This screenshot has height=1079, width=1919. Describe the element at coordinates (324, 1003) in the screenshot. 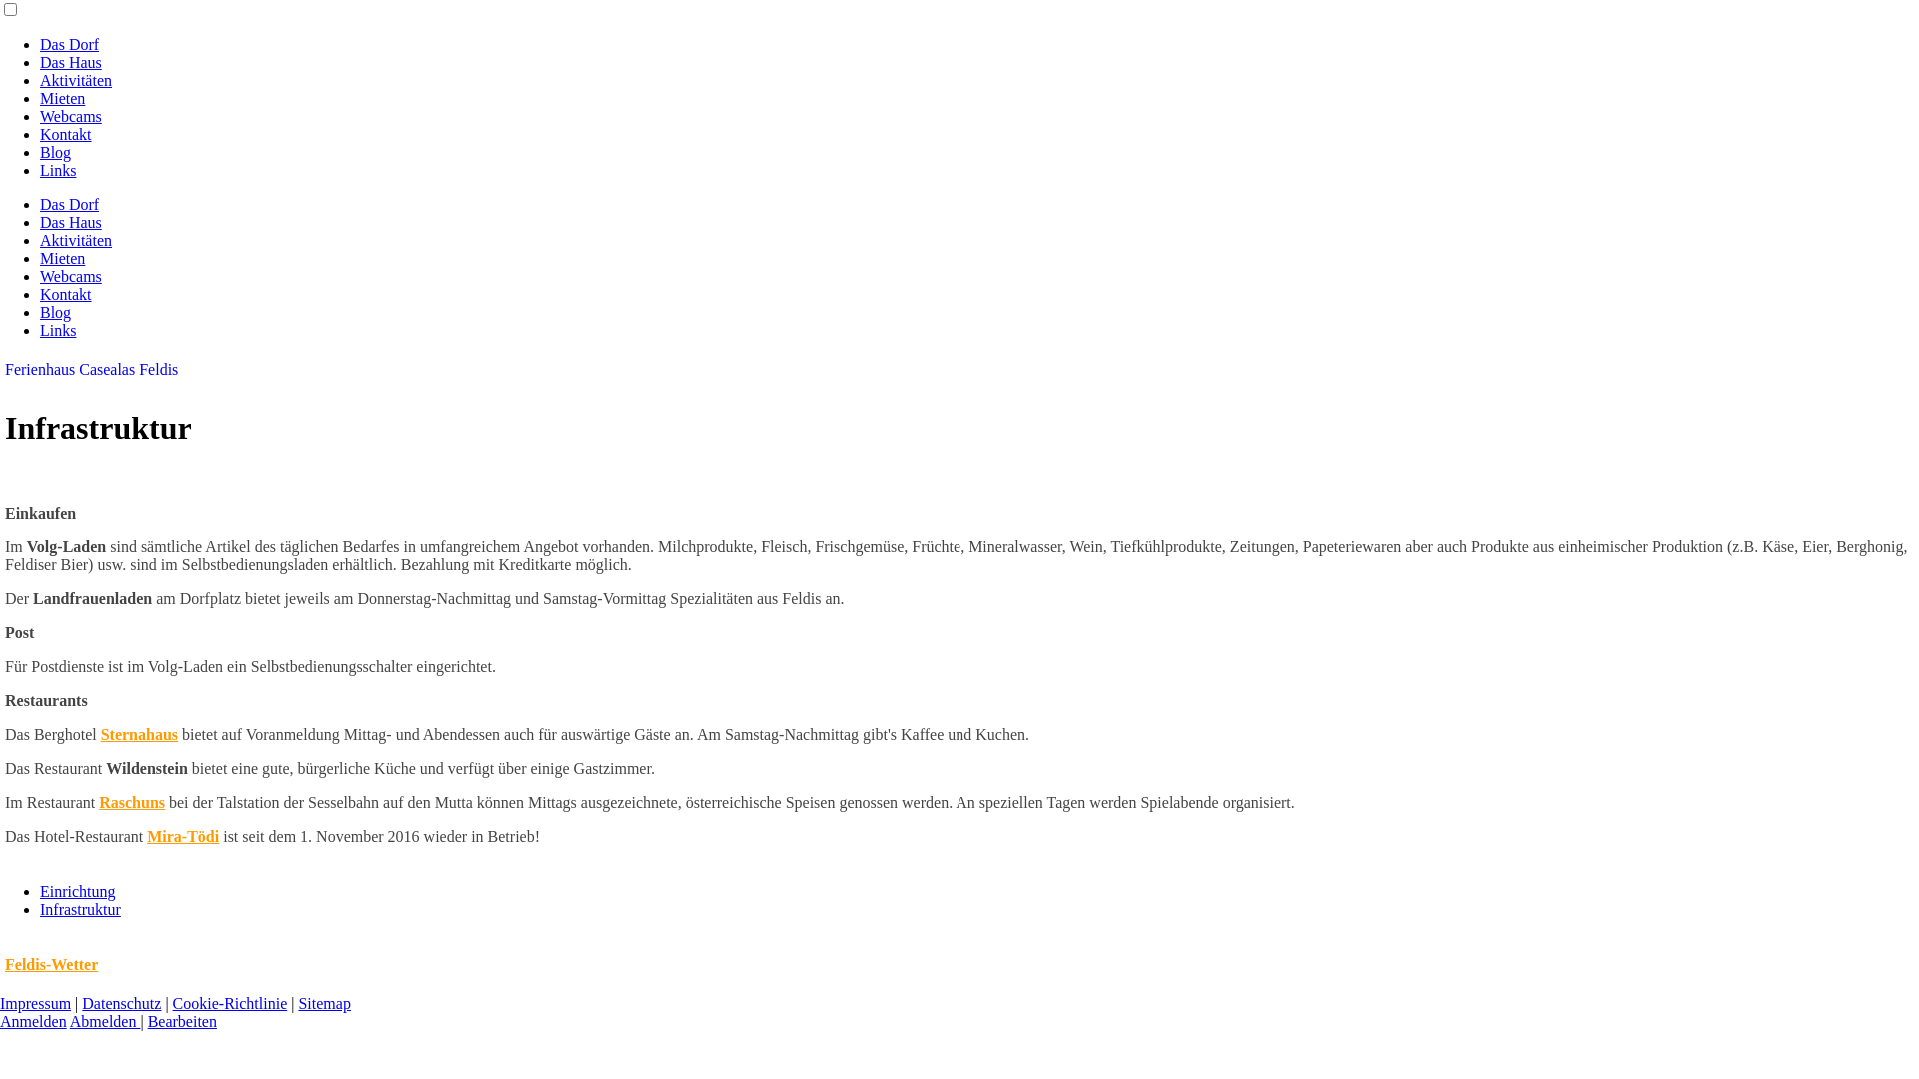

I see `Sitemap` at that location.